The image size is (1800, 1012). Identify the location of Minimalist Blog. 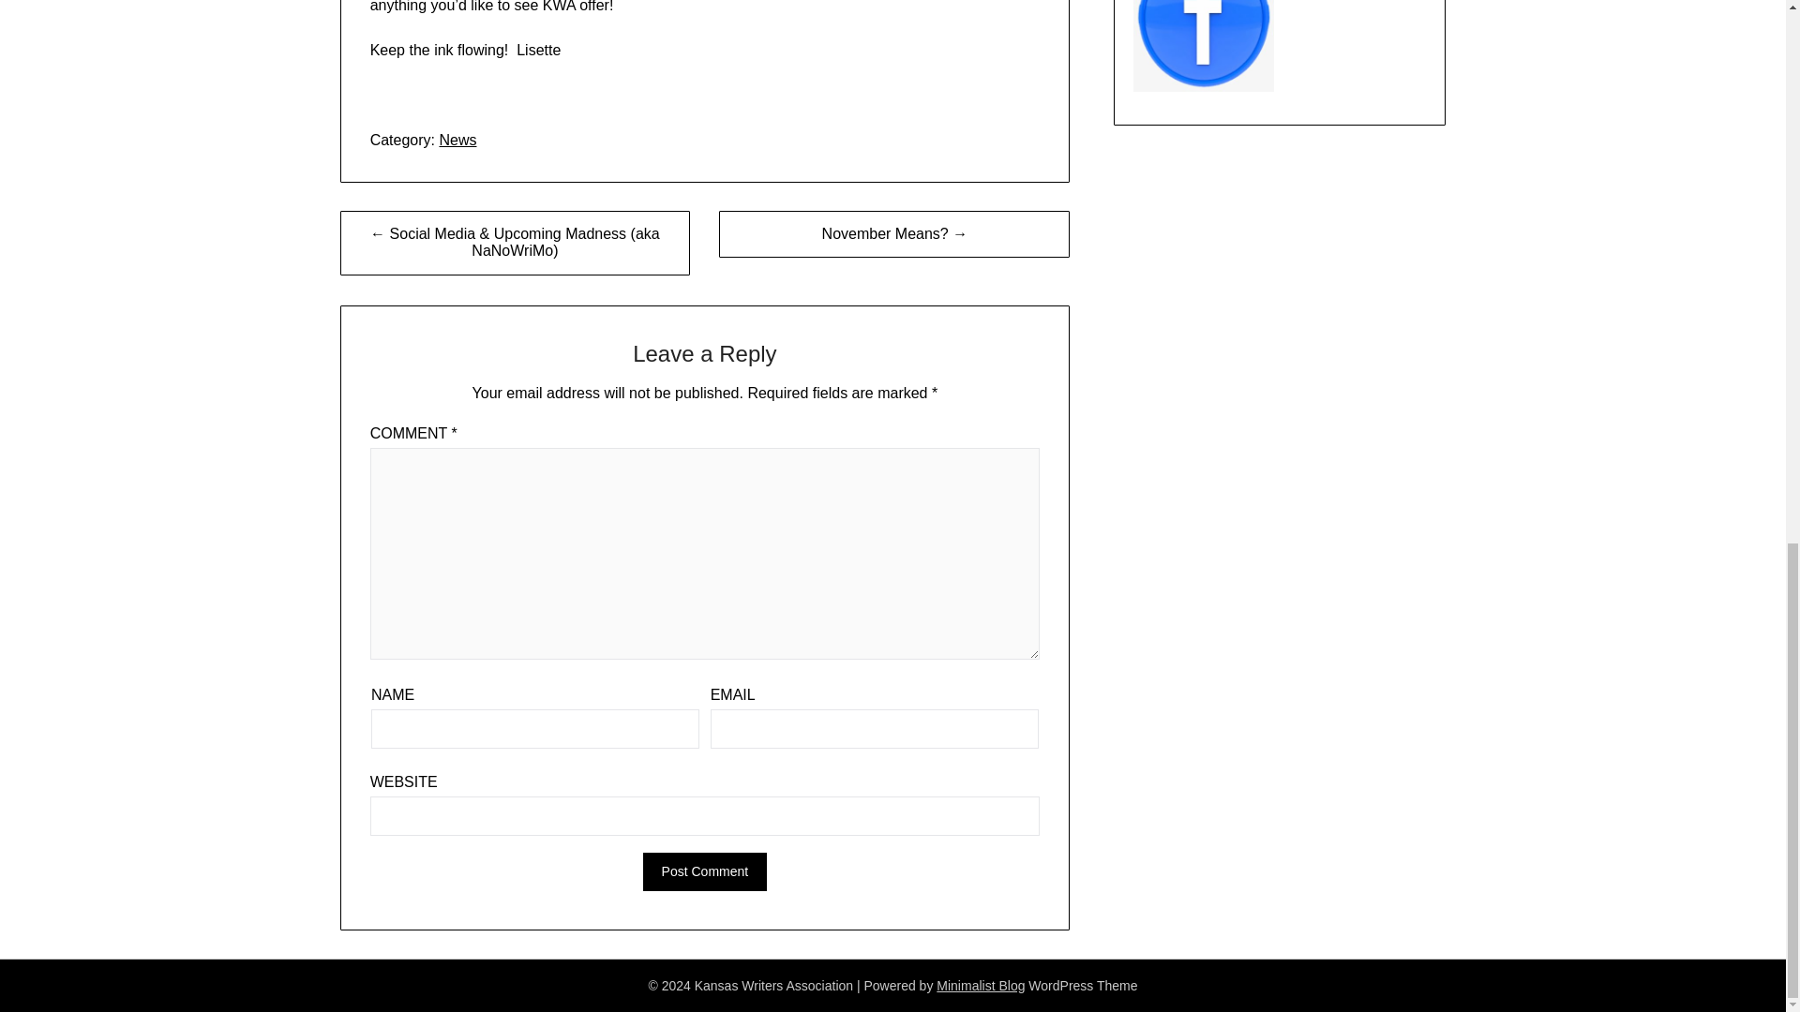
(980, 986).